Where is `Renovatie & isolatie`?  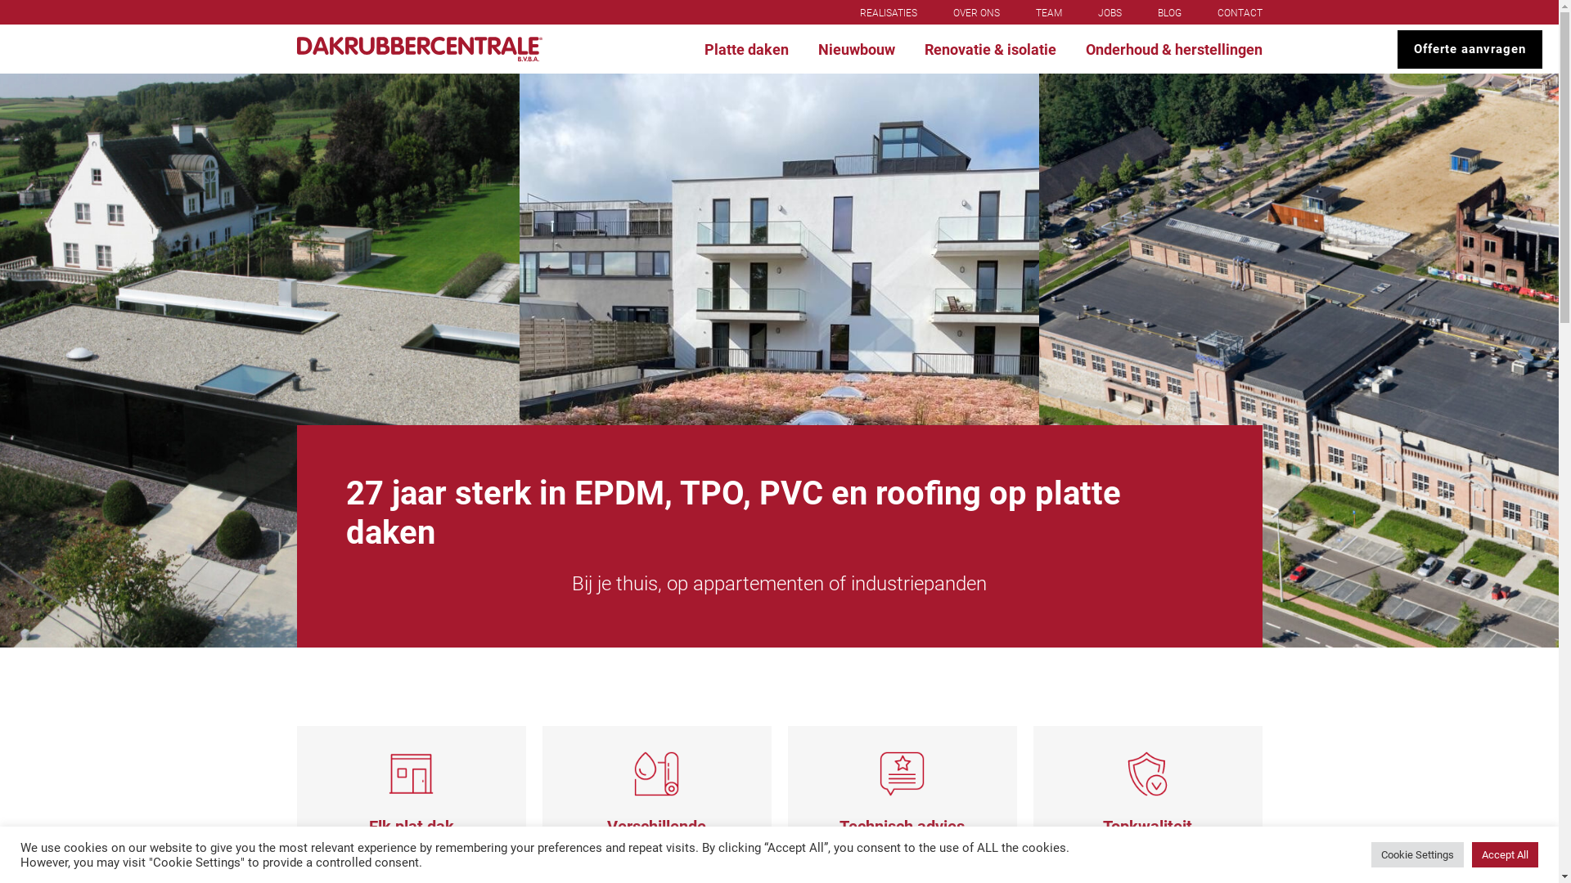
Renovatie & isolatie is located at coordinates (990, 49).